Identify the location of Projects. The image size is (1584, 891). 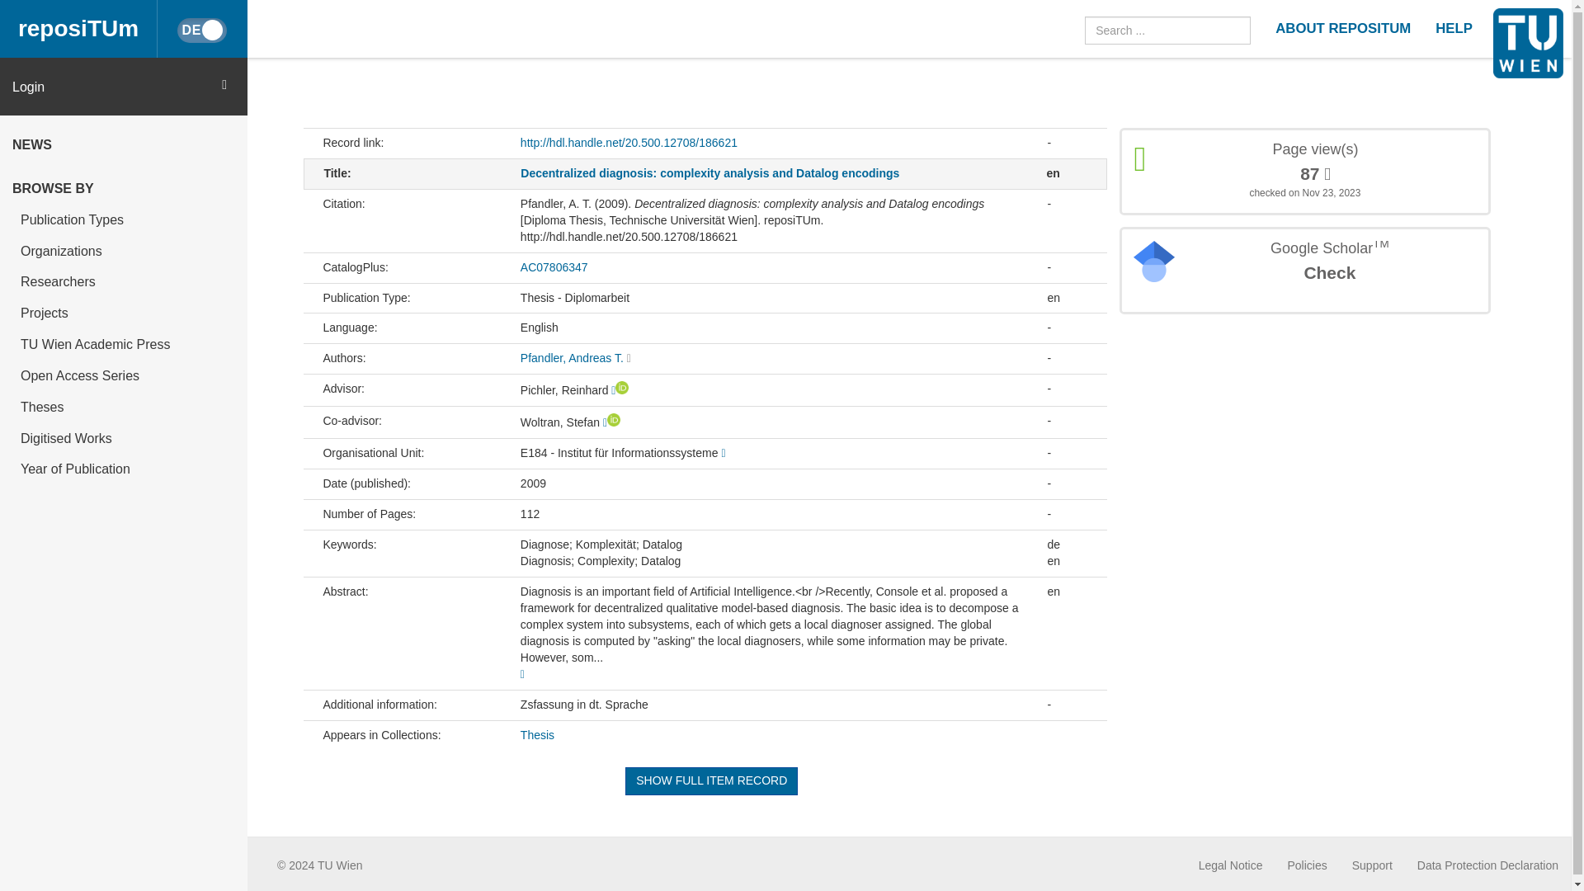
(124, 312).